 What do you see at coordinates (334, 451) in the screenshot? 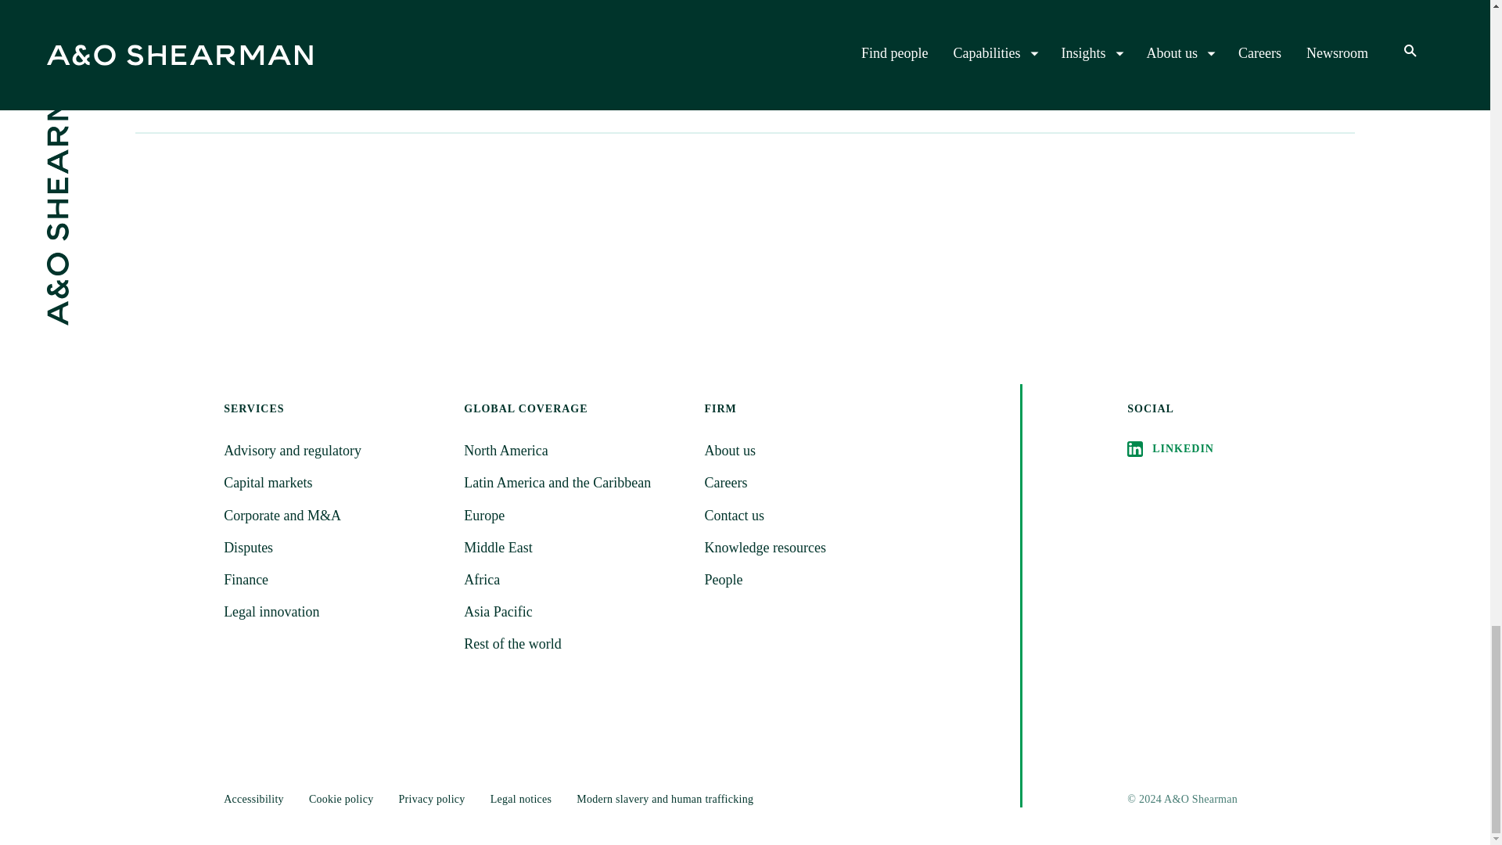
I see `Capital markets` at bounding box center [334, 451].